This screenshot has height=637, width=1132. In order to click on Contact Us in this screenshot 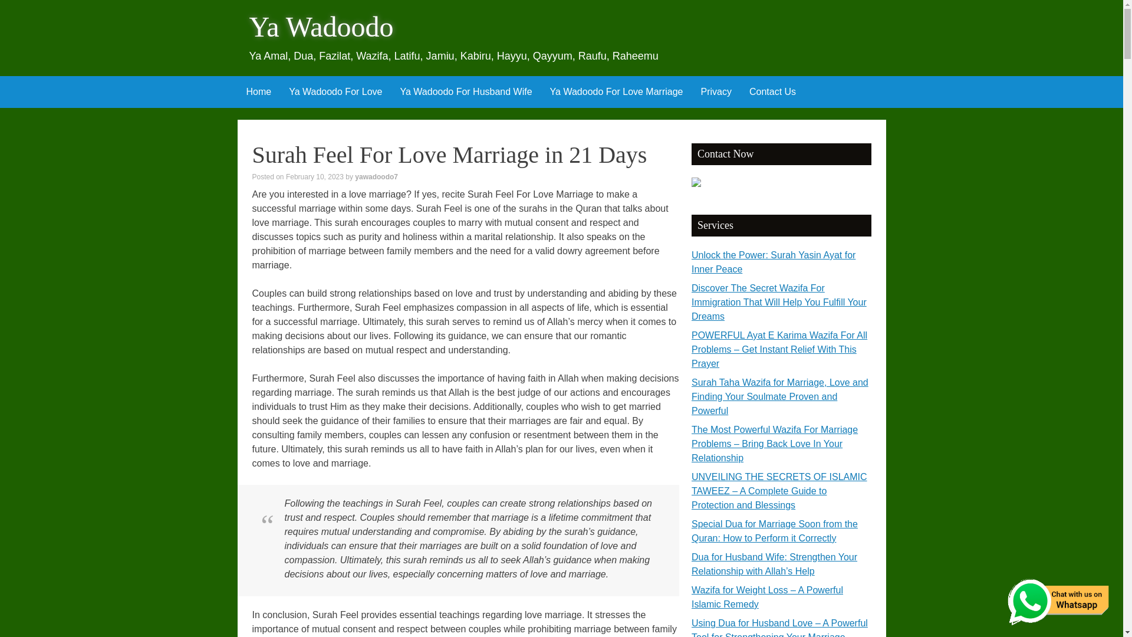, I will do `click(772, 91)`.